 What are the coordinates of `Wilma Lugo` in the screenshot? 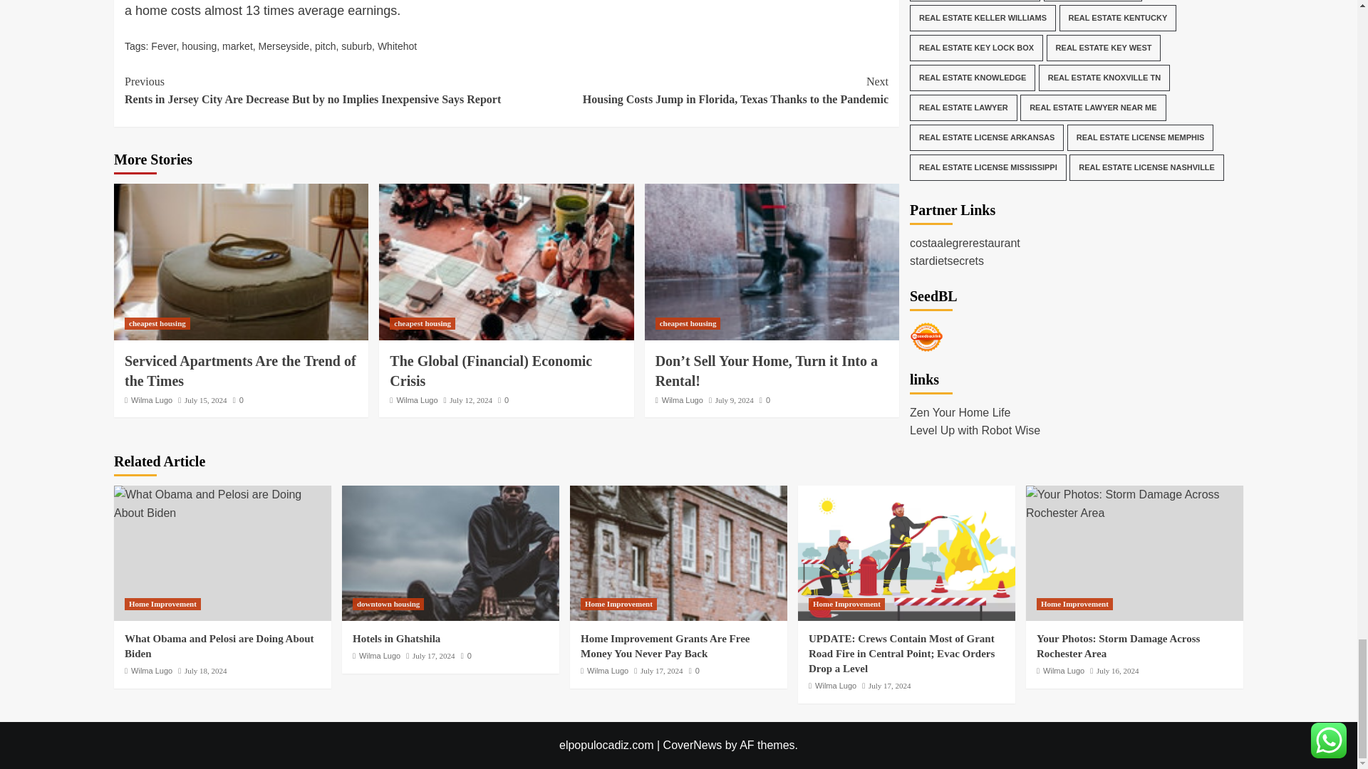 It's located at (151, 400).